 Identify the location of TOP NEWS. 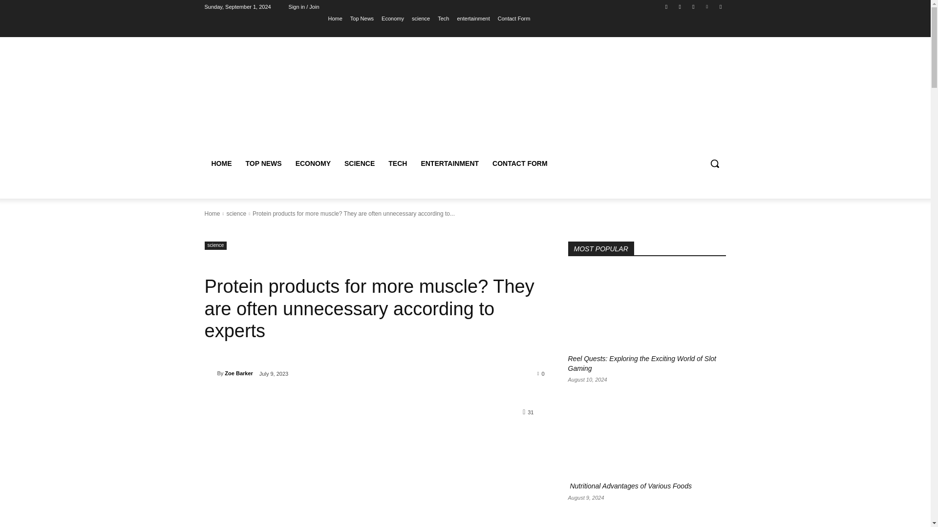
(263, 163).